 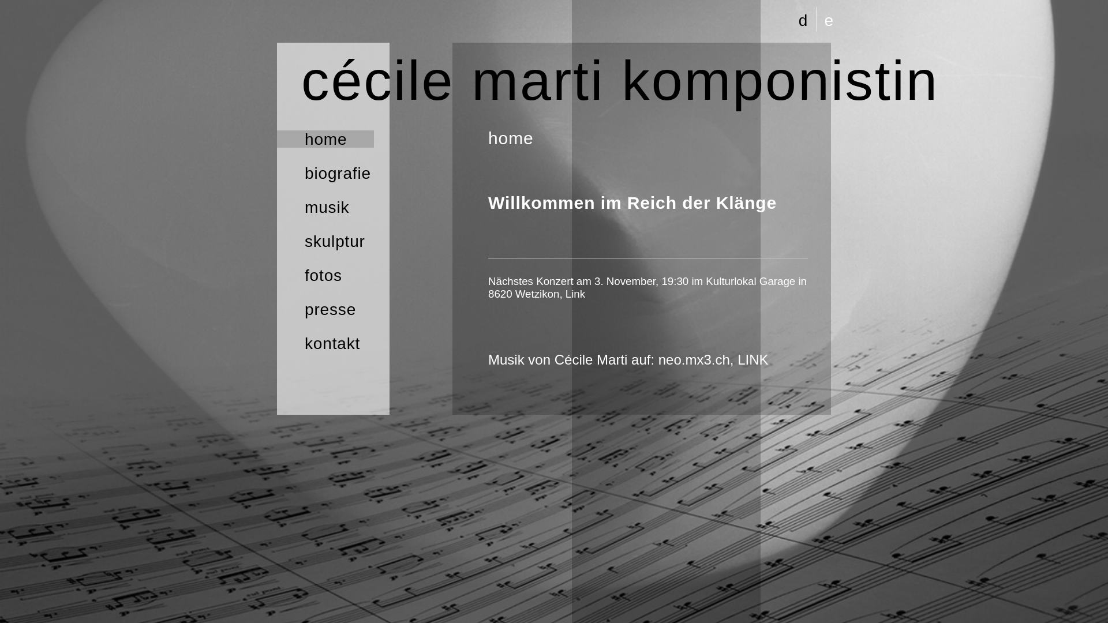 I want to click on skulptur, so click(x=325, y=241).